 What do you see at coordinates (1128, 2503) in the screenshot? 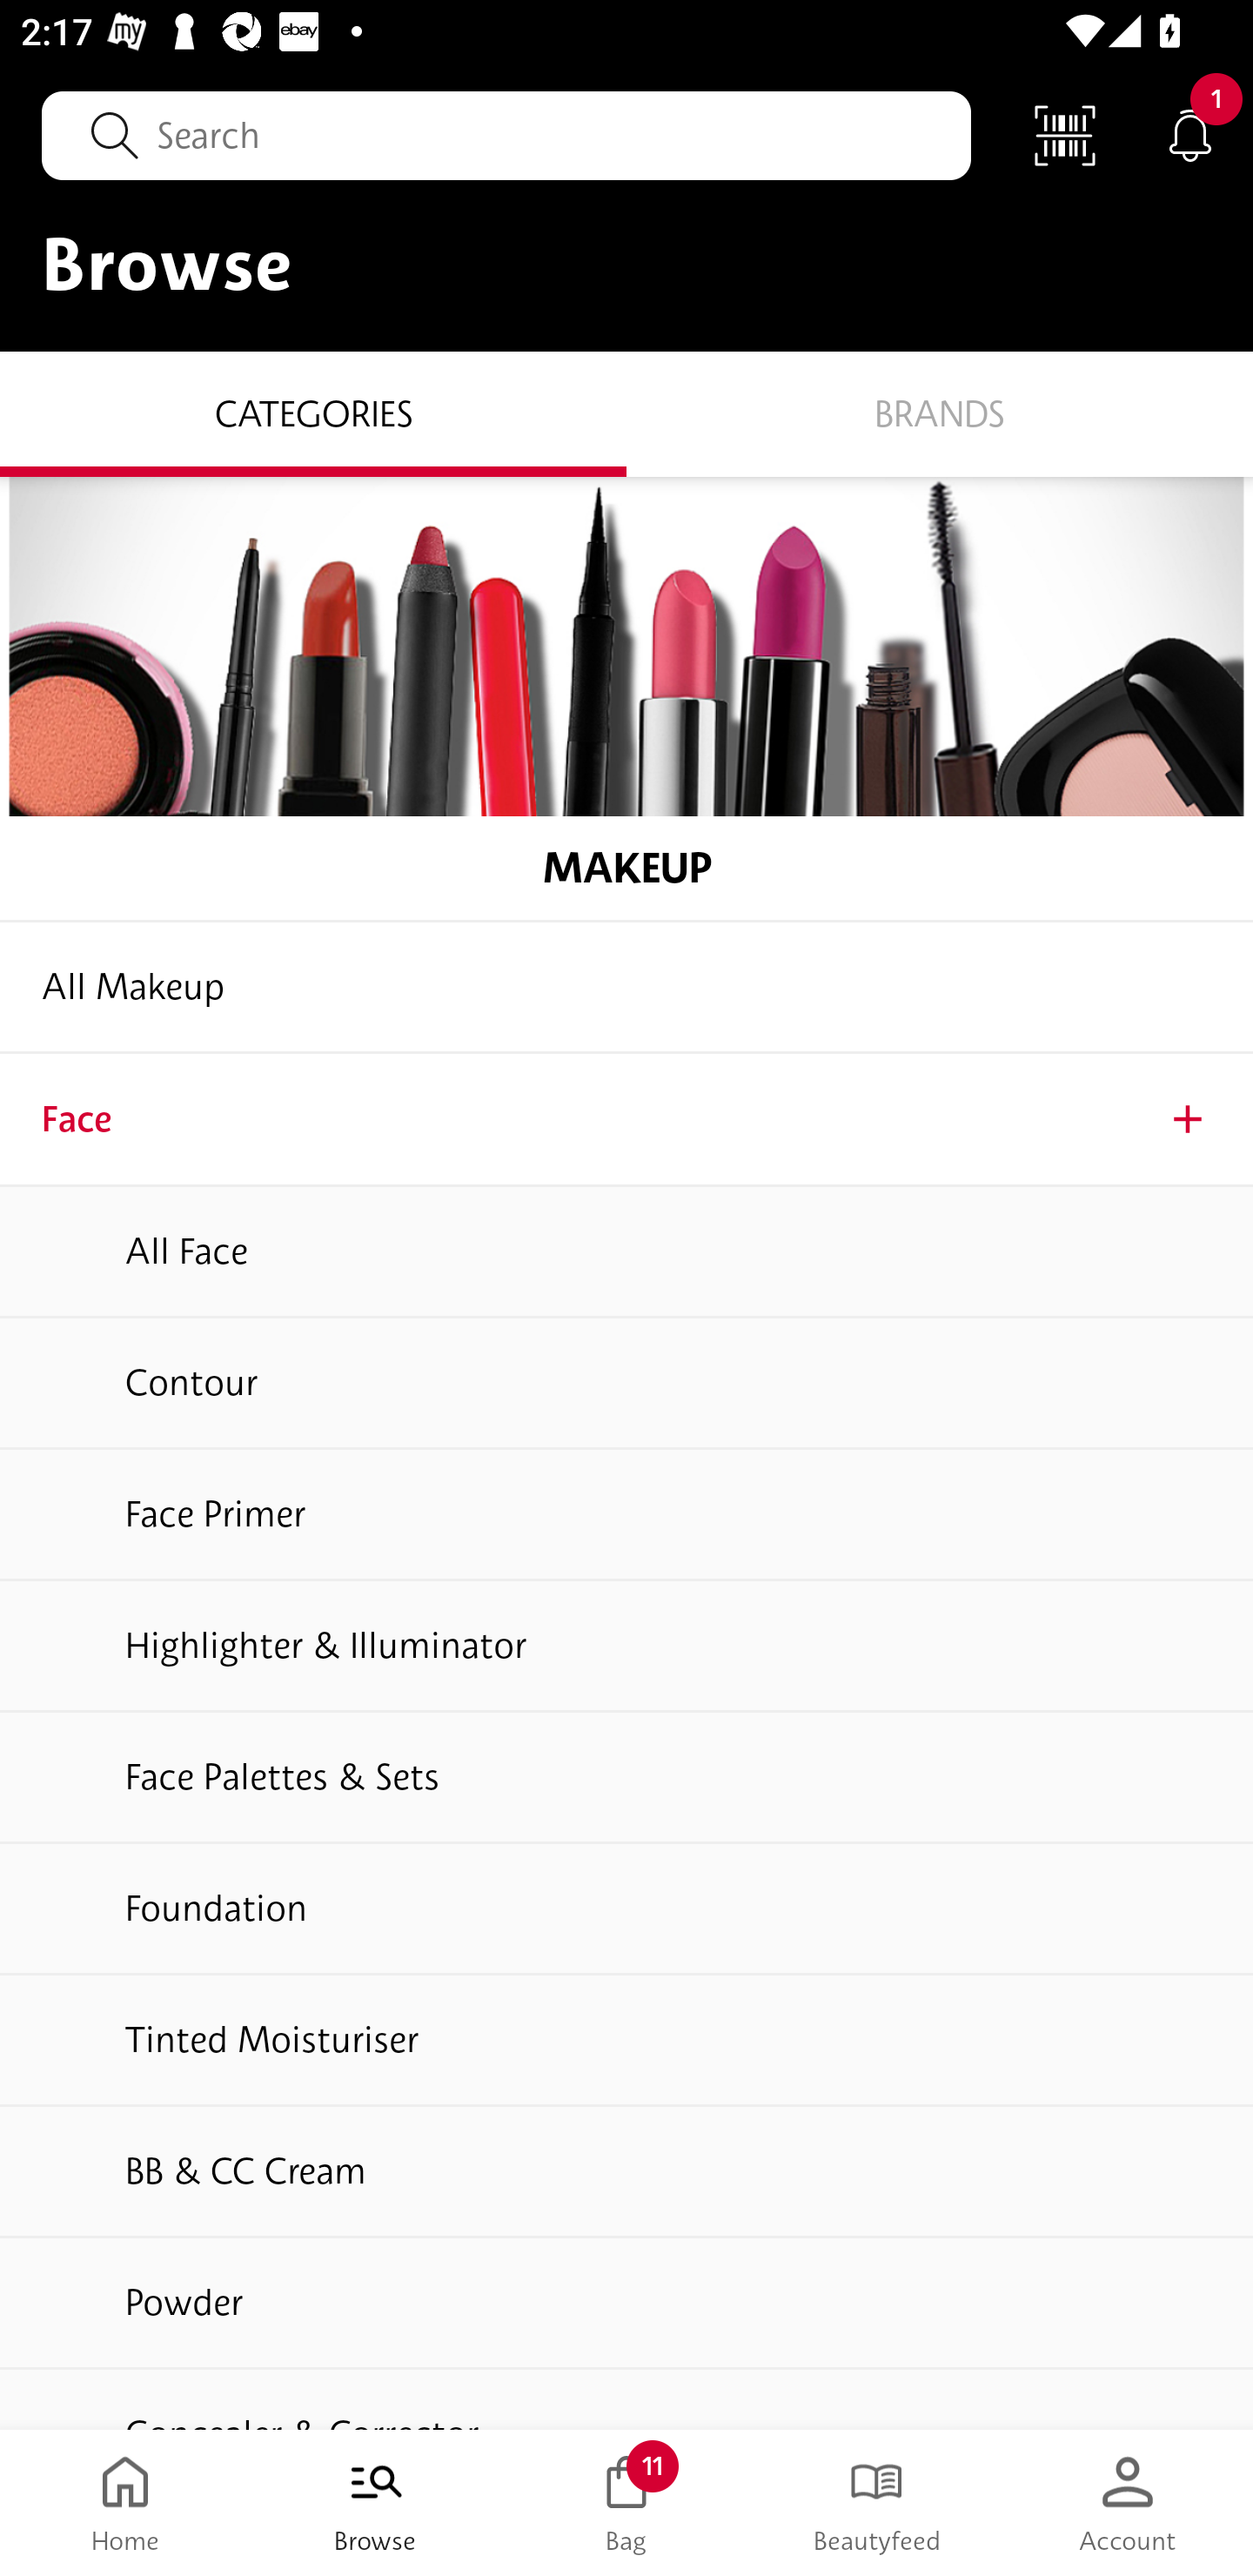
I see `Account` at bounding box center [1128, 2503].